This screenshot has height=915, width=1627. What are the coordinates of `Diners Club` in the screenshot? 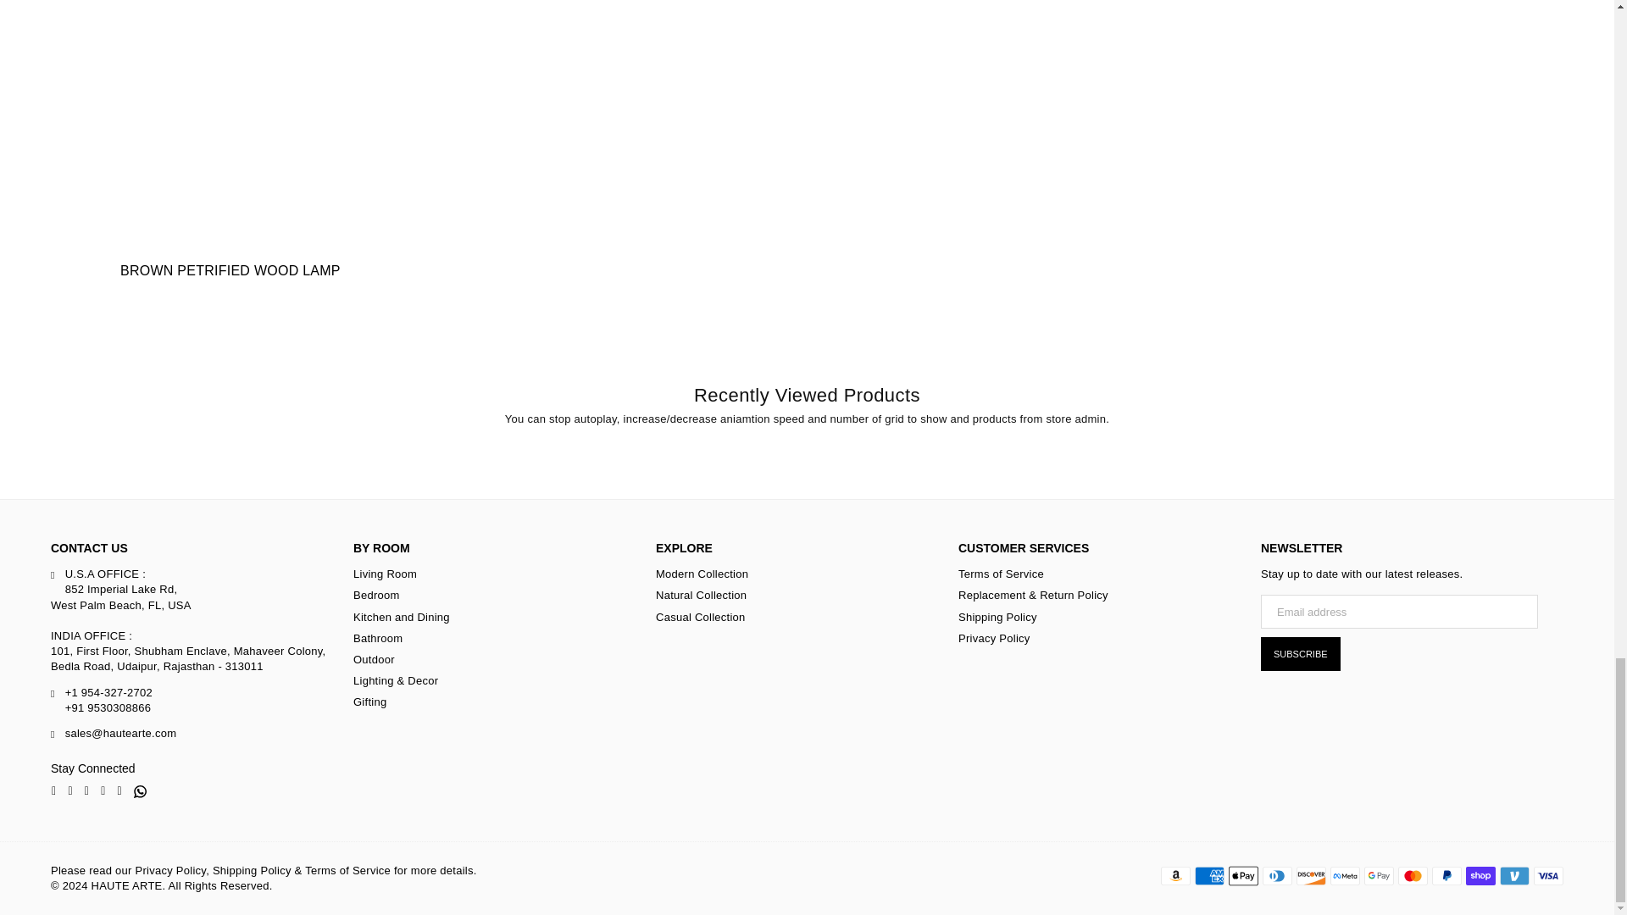 It's located at (1276, 876).